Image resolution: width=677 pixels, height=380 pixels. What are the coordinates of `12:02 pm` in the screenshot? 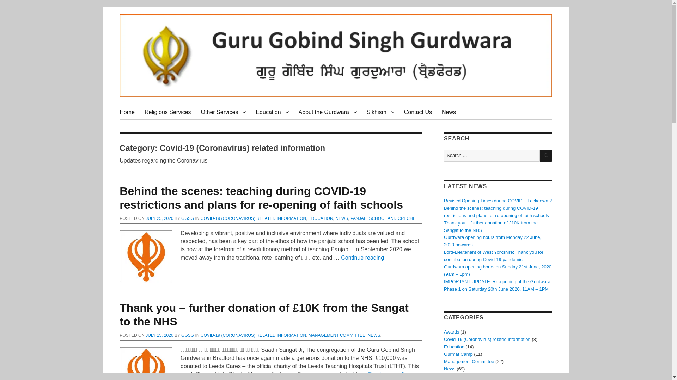 It's located at (159, 218).